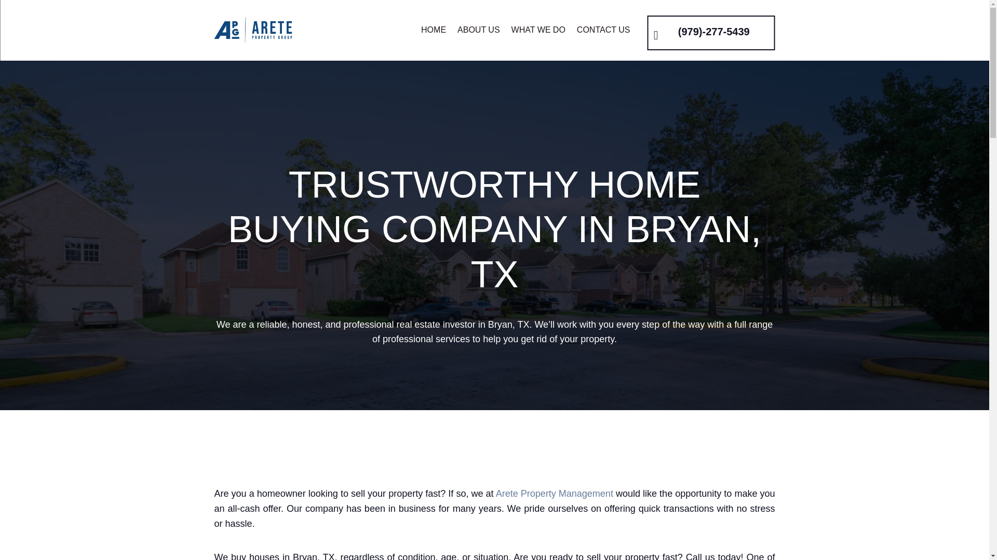 The width and height of the screenshot is (997, 560). I want to click on CONTACT US, so click(603, 30).